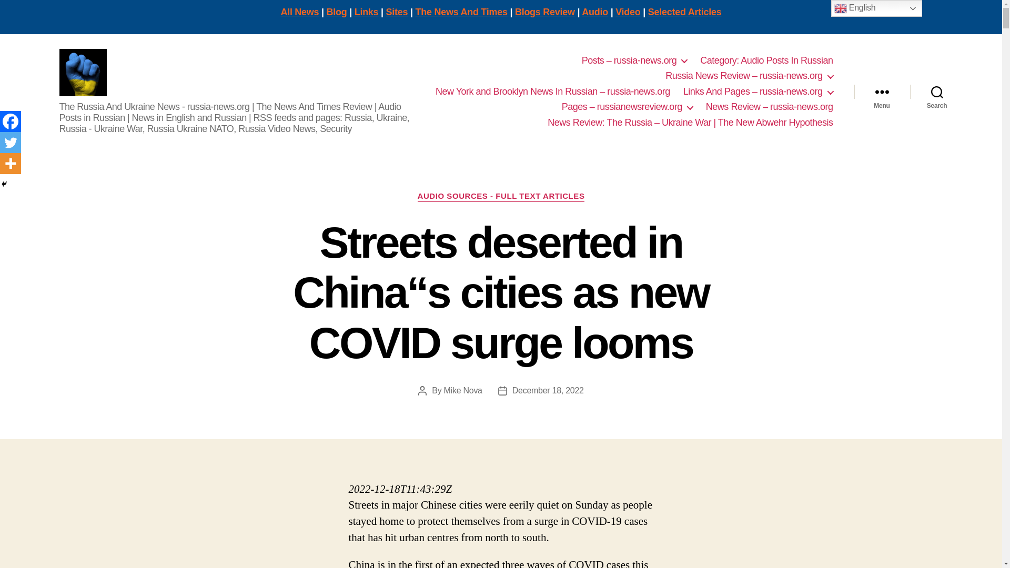  What do you see at coordinates (366, 12) in the screenshot?
I see `Links` at bounding box center [366, 12].